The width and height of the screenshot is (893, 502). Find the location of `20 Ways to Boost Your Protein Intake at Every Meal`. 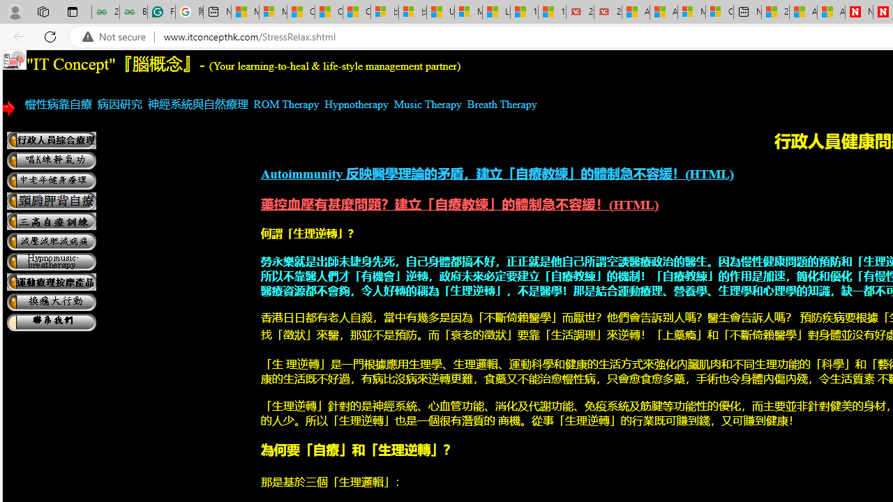

20 Ways to Boost Your Protein Intake at Every Meal is located at coordinates (775, 13).